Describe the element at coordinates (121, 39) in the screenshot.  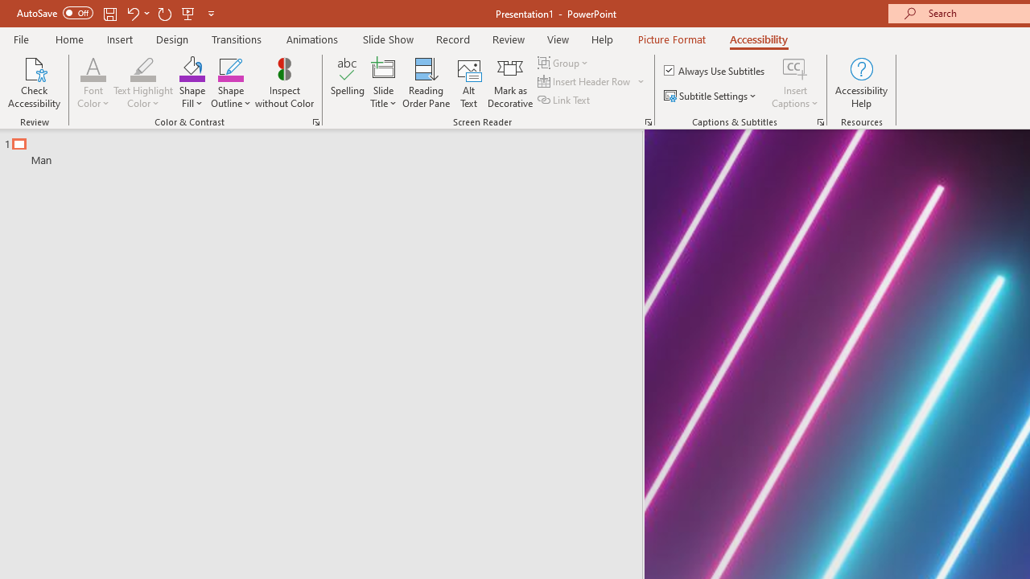
I see `Insert` at that location.